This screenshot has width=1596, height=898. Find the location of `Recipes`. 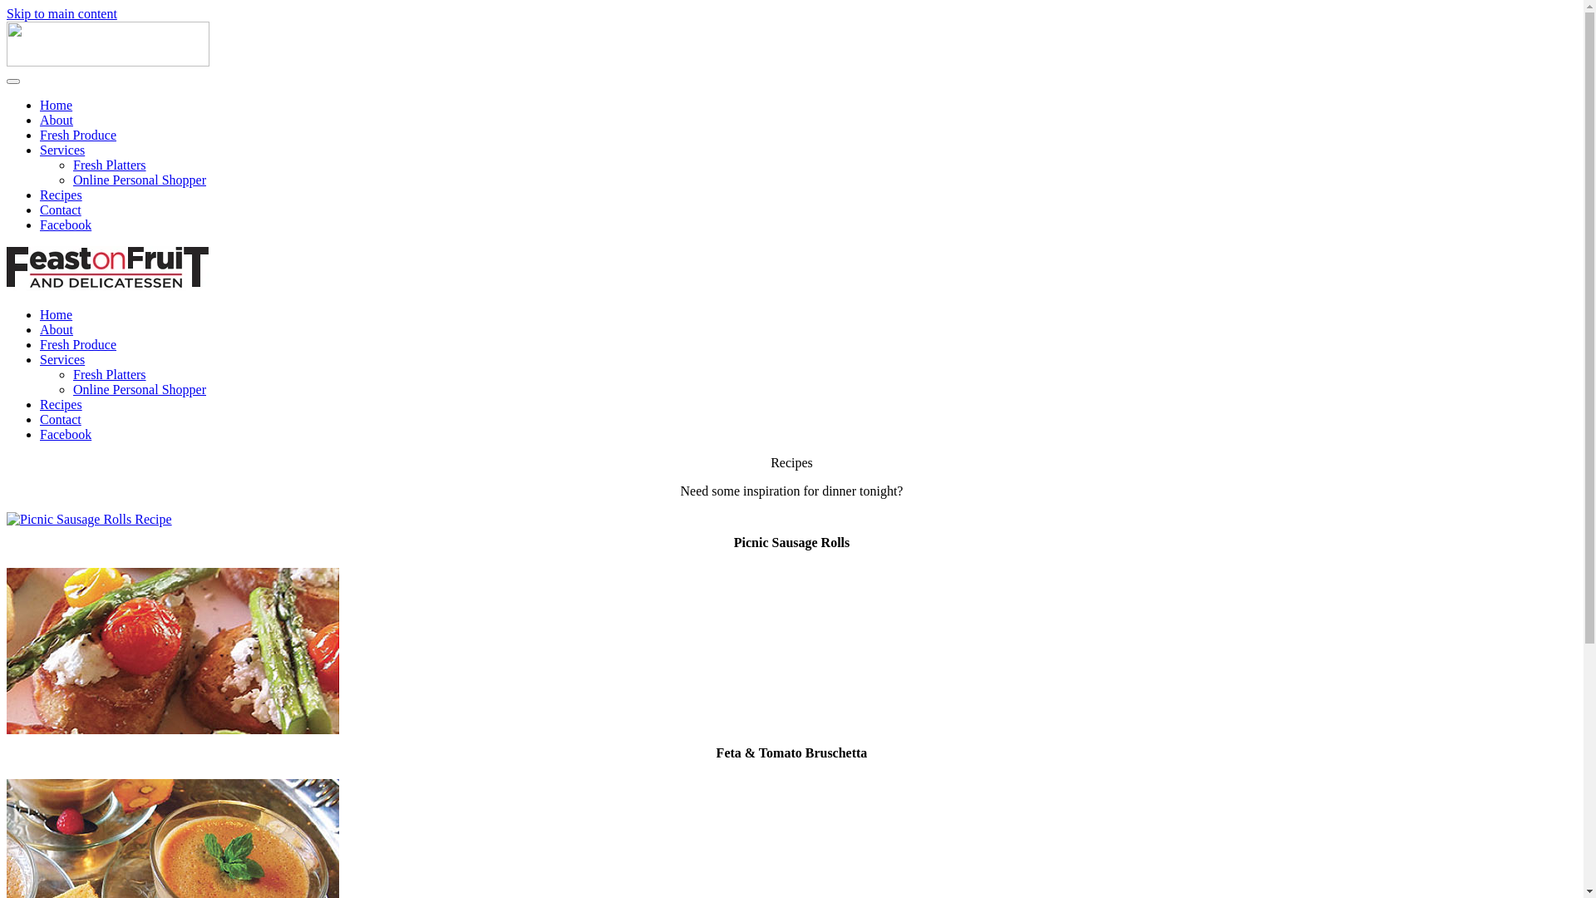

Recipes is located at coordinates (62, 195).